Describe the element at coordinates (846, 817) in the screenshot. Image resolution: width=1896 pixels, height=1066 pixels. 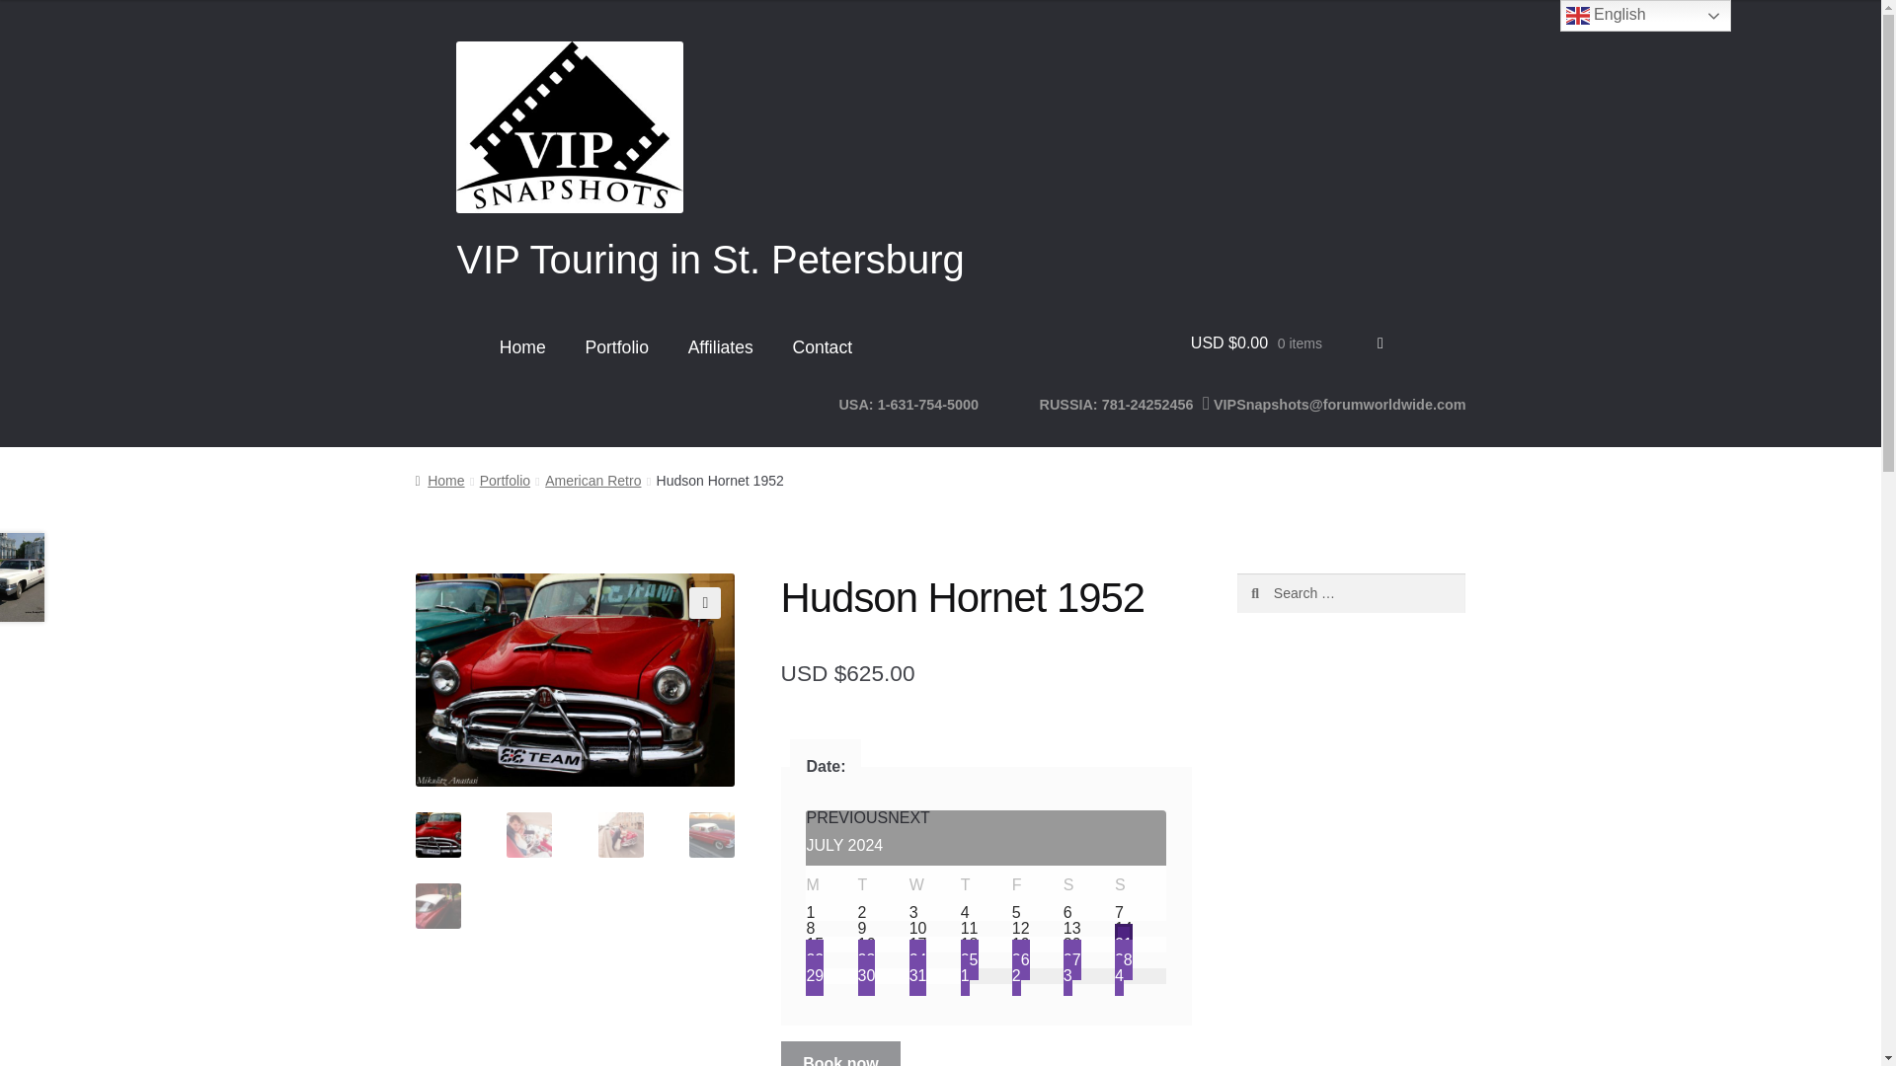
I see `PREVIOUS` at that location.